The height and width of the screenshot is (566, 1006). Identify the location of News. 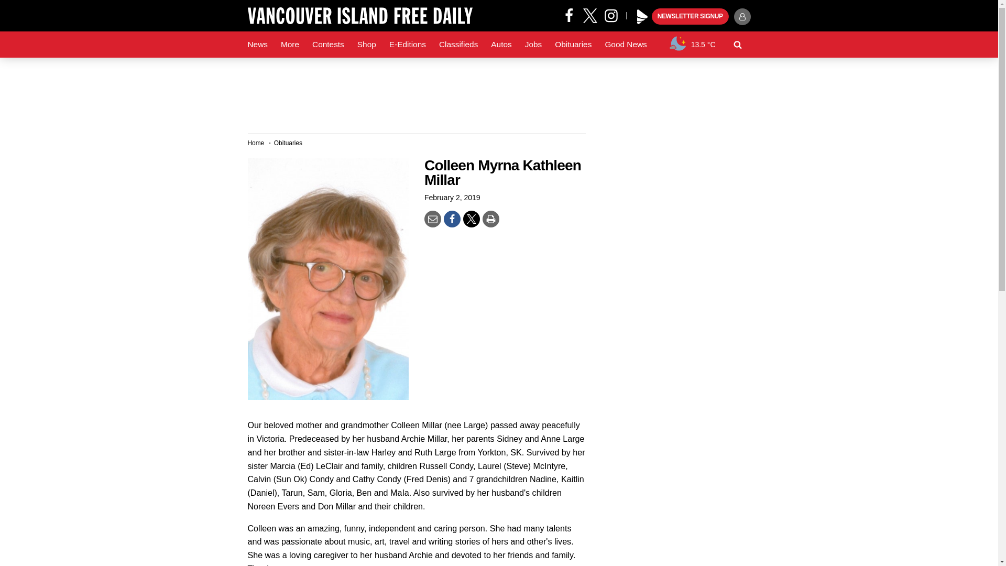
(257, 45).